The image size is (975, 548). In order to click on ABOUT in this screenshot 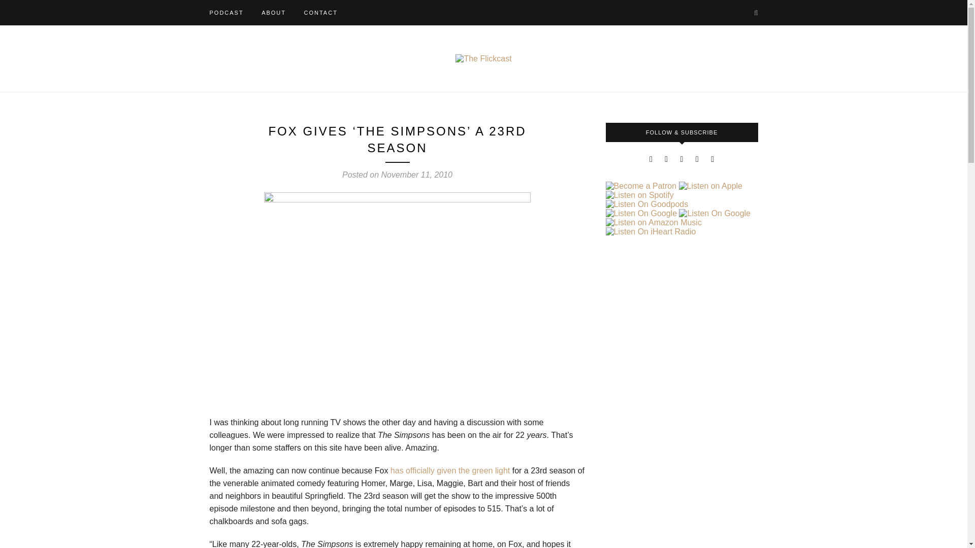, I will do `click(273, 12)`.